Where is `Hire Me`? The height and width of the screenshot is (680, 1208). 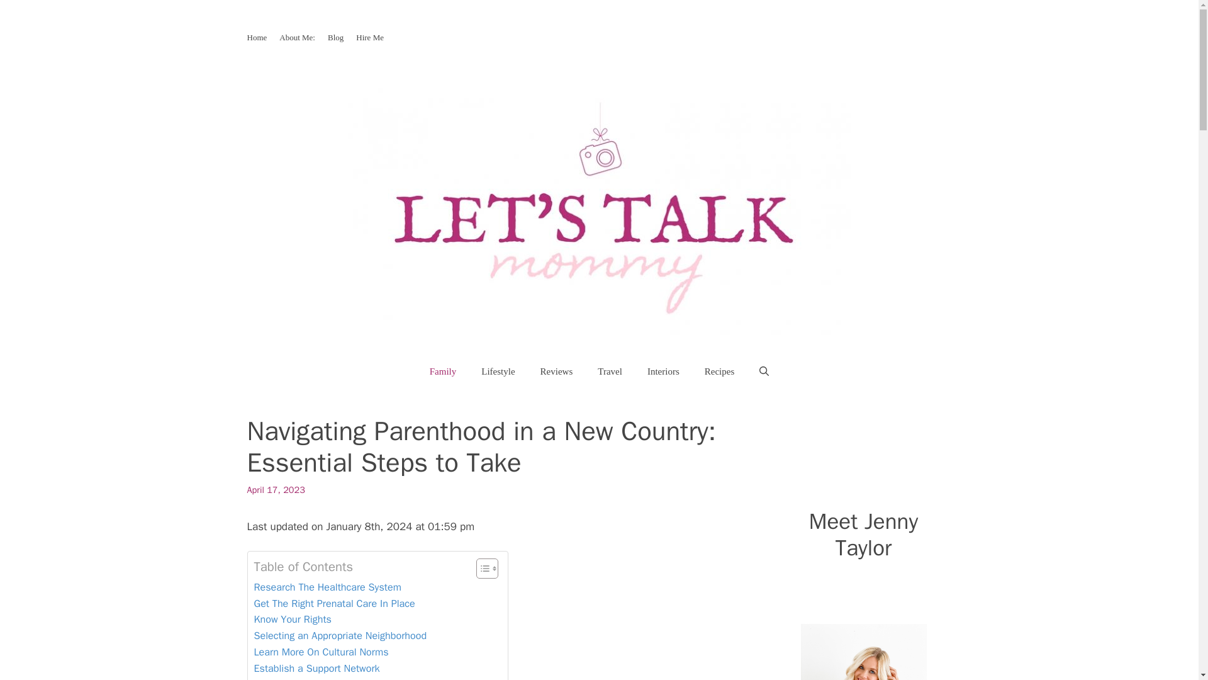
Hire Me is located at coordinates (370, 37).